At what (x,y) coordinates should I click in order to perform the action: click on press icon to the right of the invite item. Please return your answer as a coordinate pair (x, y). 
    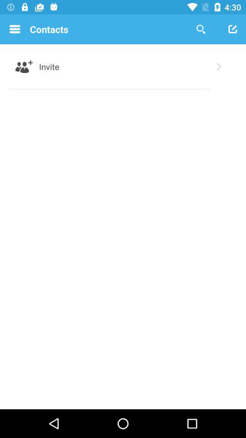
    Looking at the image, I should click on (219, 67).